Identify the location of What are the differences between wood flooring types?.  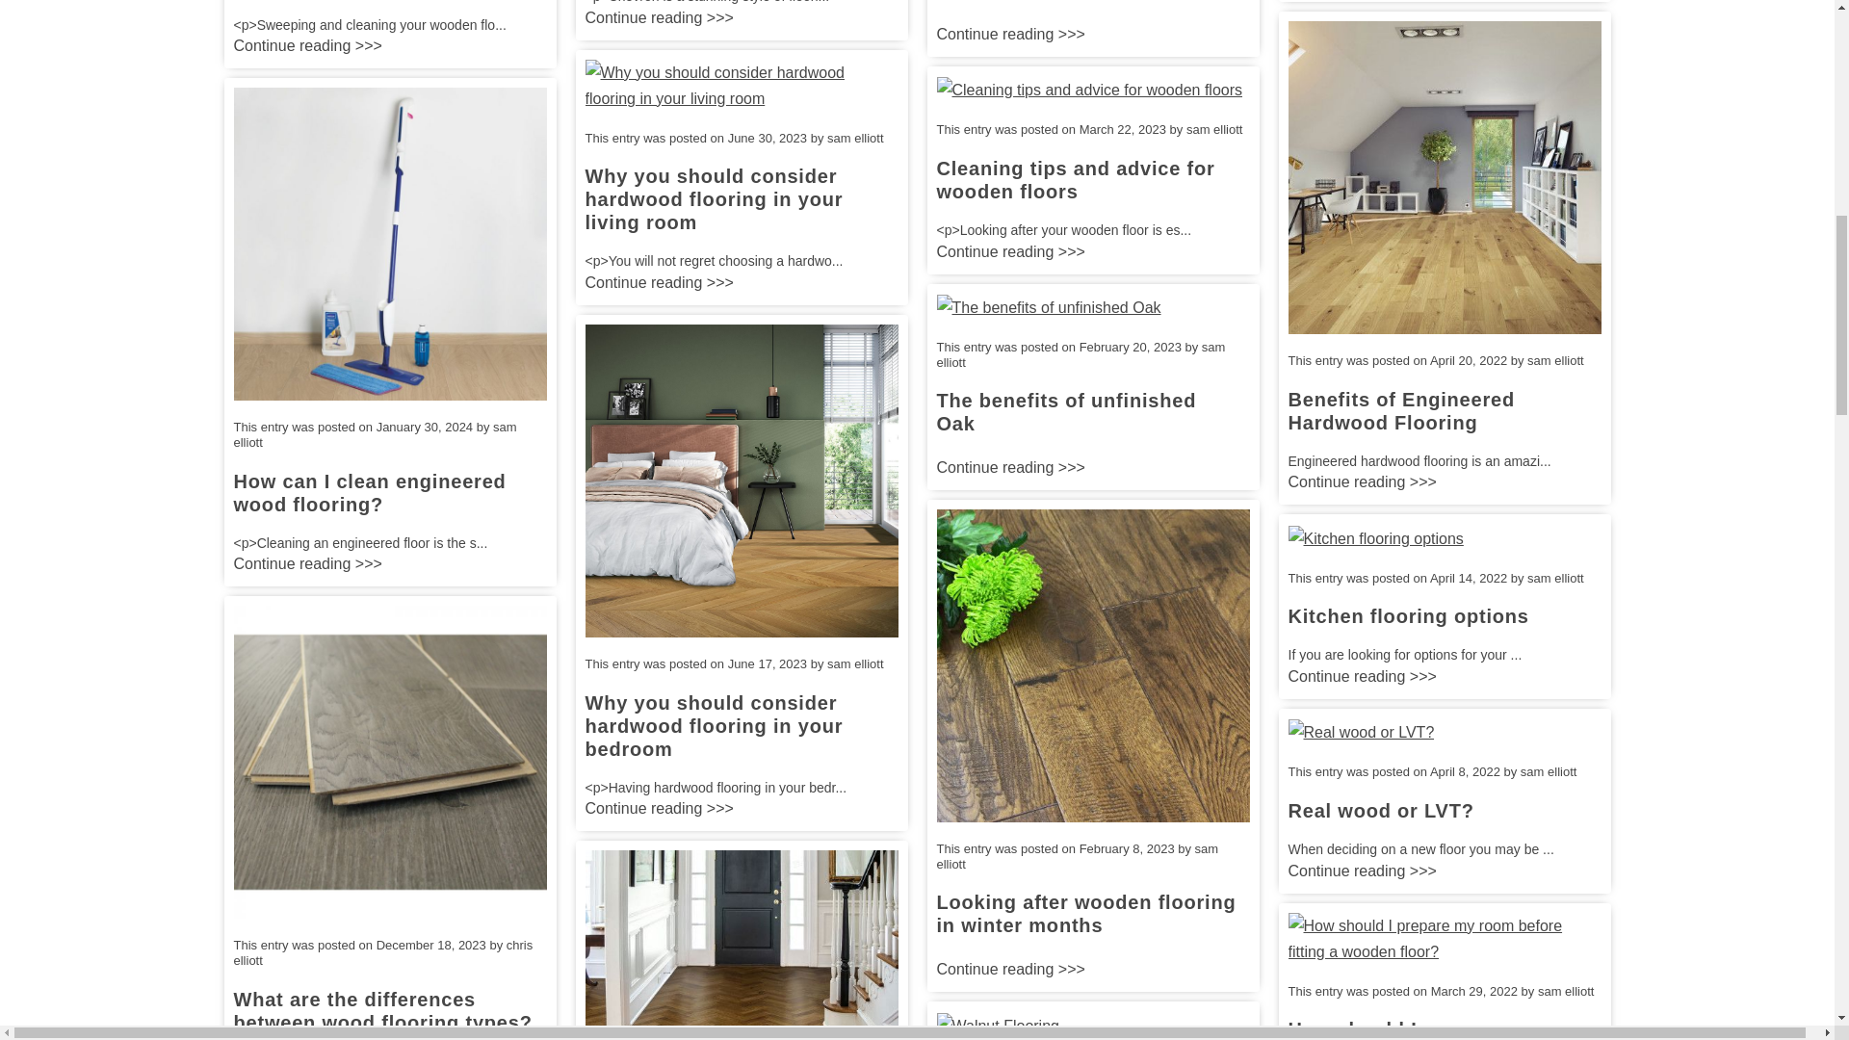
(381, 1011).